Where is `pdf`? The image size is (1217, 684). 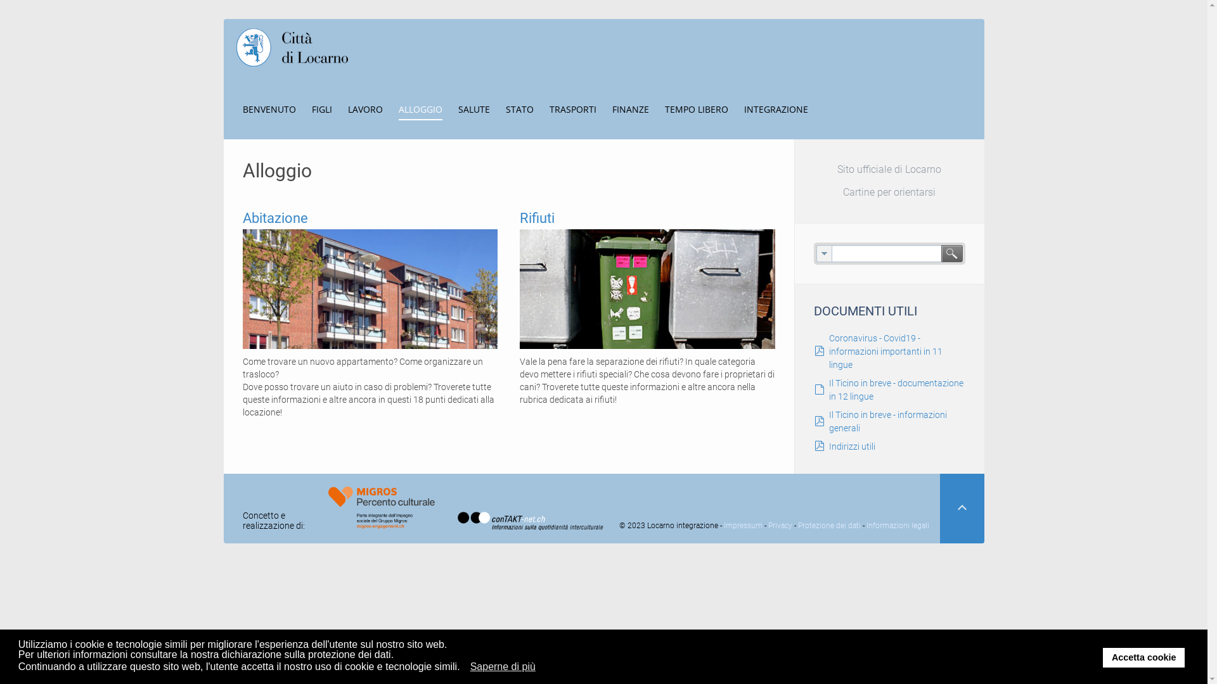 pdf is located at coordinates (819, 351).